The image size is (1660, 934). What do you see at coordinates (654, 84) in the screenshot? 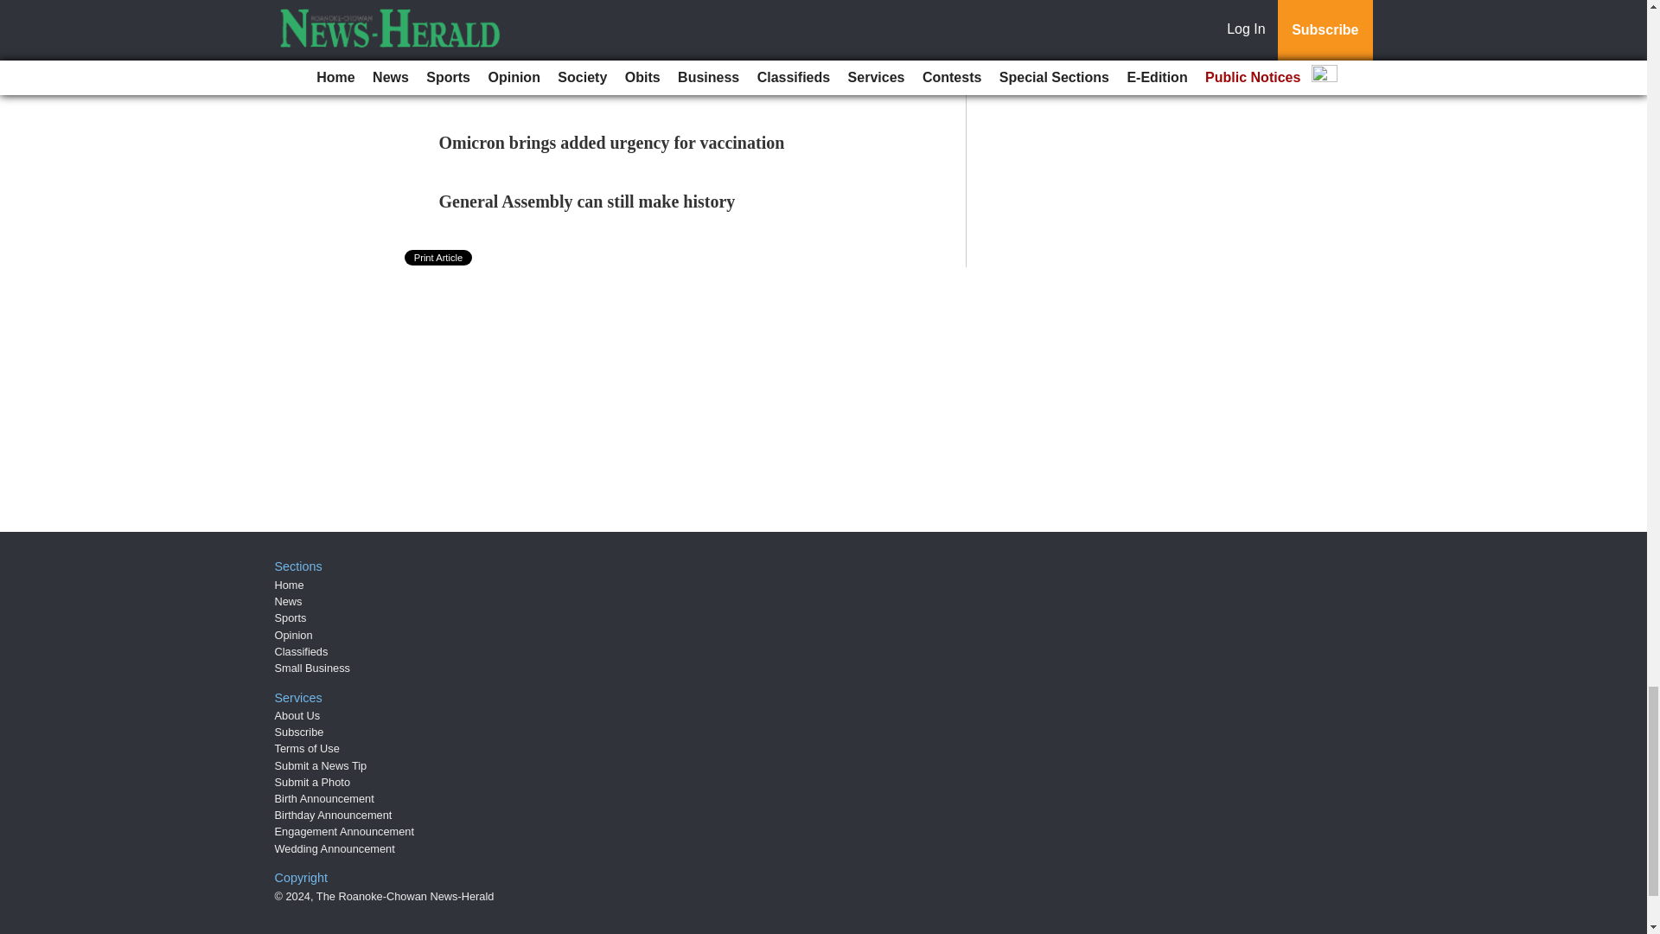
I see `Important civil rights case has its roots in Roanoke Rapids` at bounding box center [654, 84].